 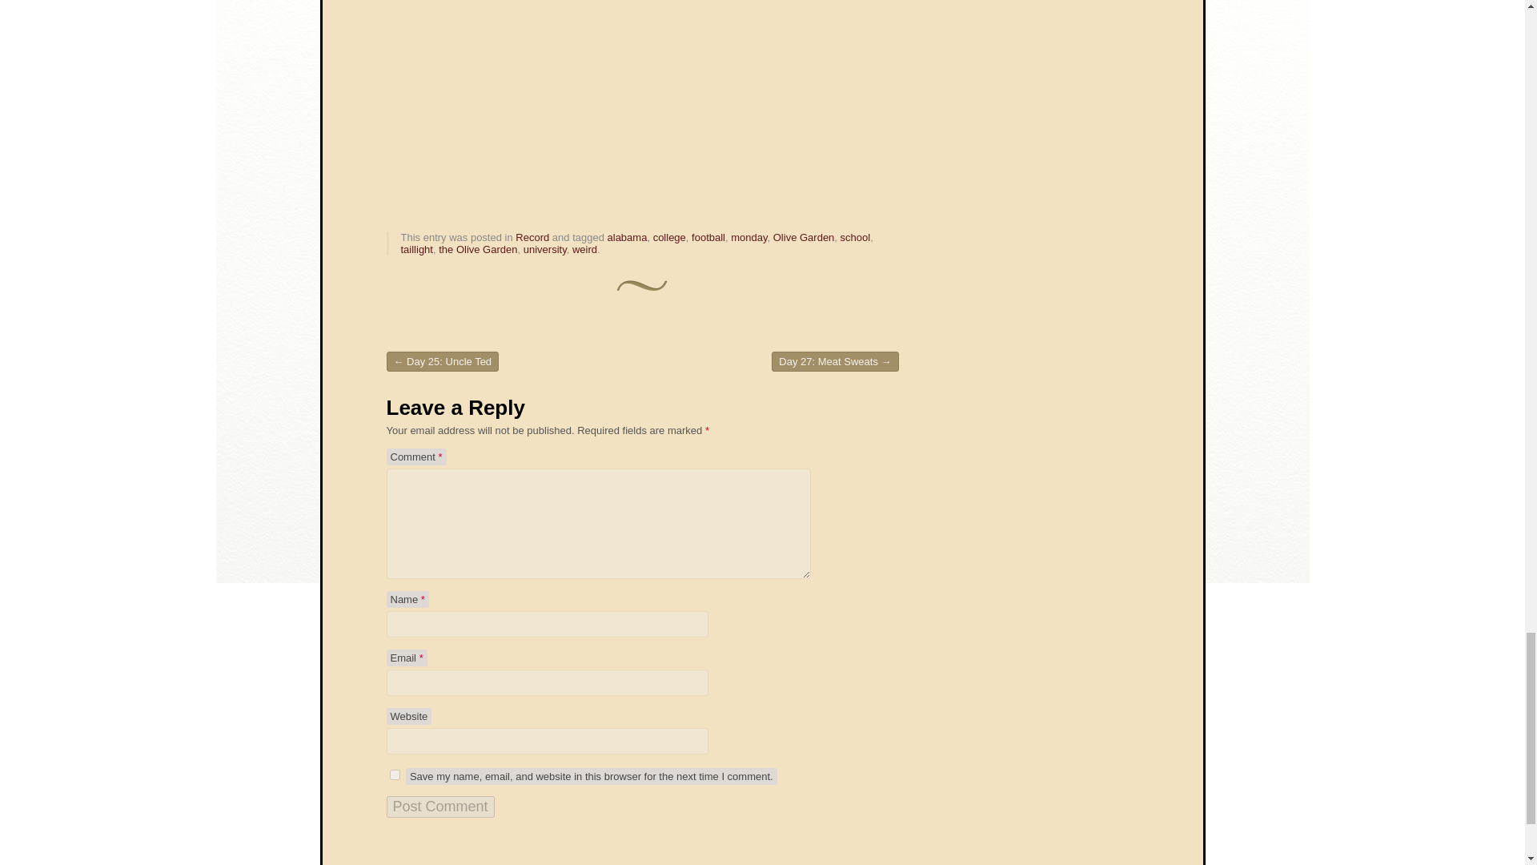 What do you see at coordinates (856, 237) in the screenshot?
I see `school` at bounding box center [856, 237].